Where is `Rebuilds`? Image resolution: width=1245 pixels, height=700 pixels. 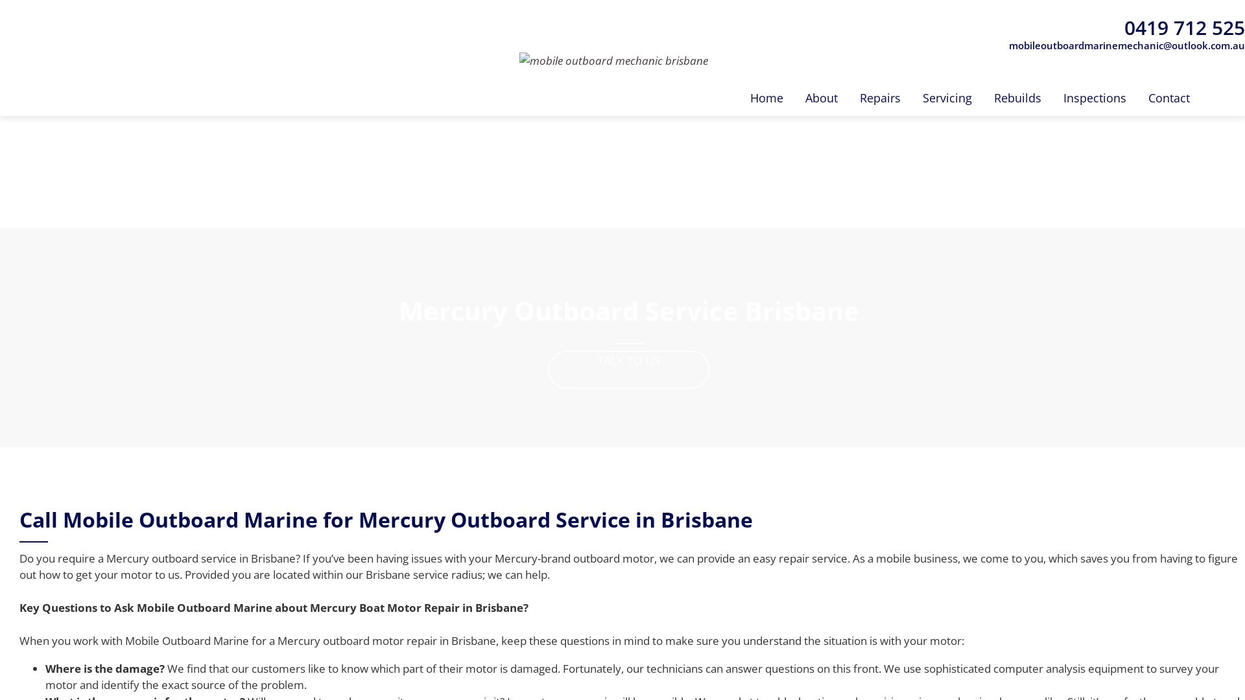
Rebuilds is located at coordinates (1018, 99).